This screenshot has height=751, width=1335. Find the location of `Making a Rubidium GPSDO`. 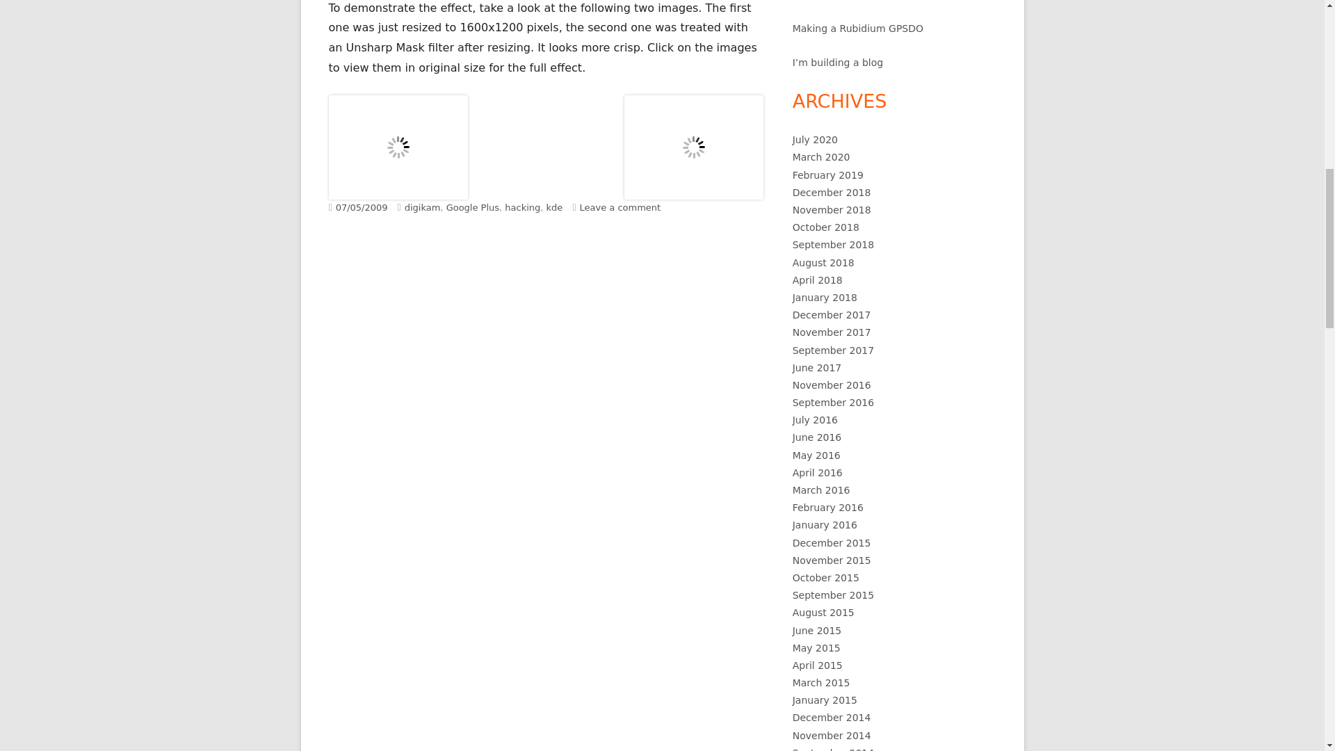

Making a Rubidium GPSDO is located at coordinates (858, 28).